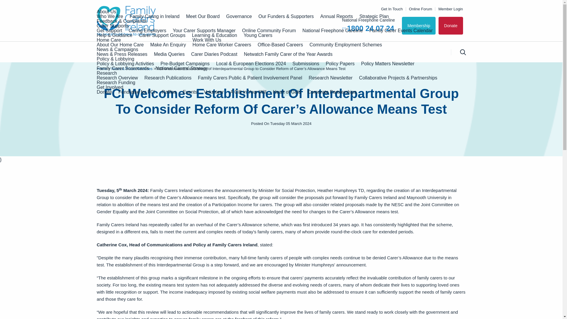 The image size is (567, 319). What do you see at coordinates (449, 9) in the screenshot?
I see `Member Login` at bounding box center [449, 9].